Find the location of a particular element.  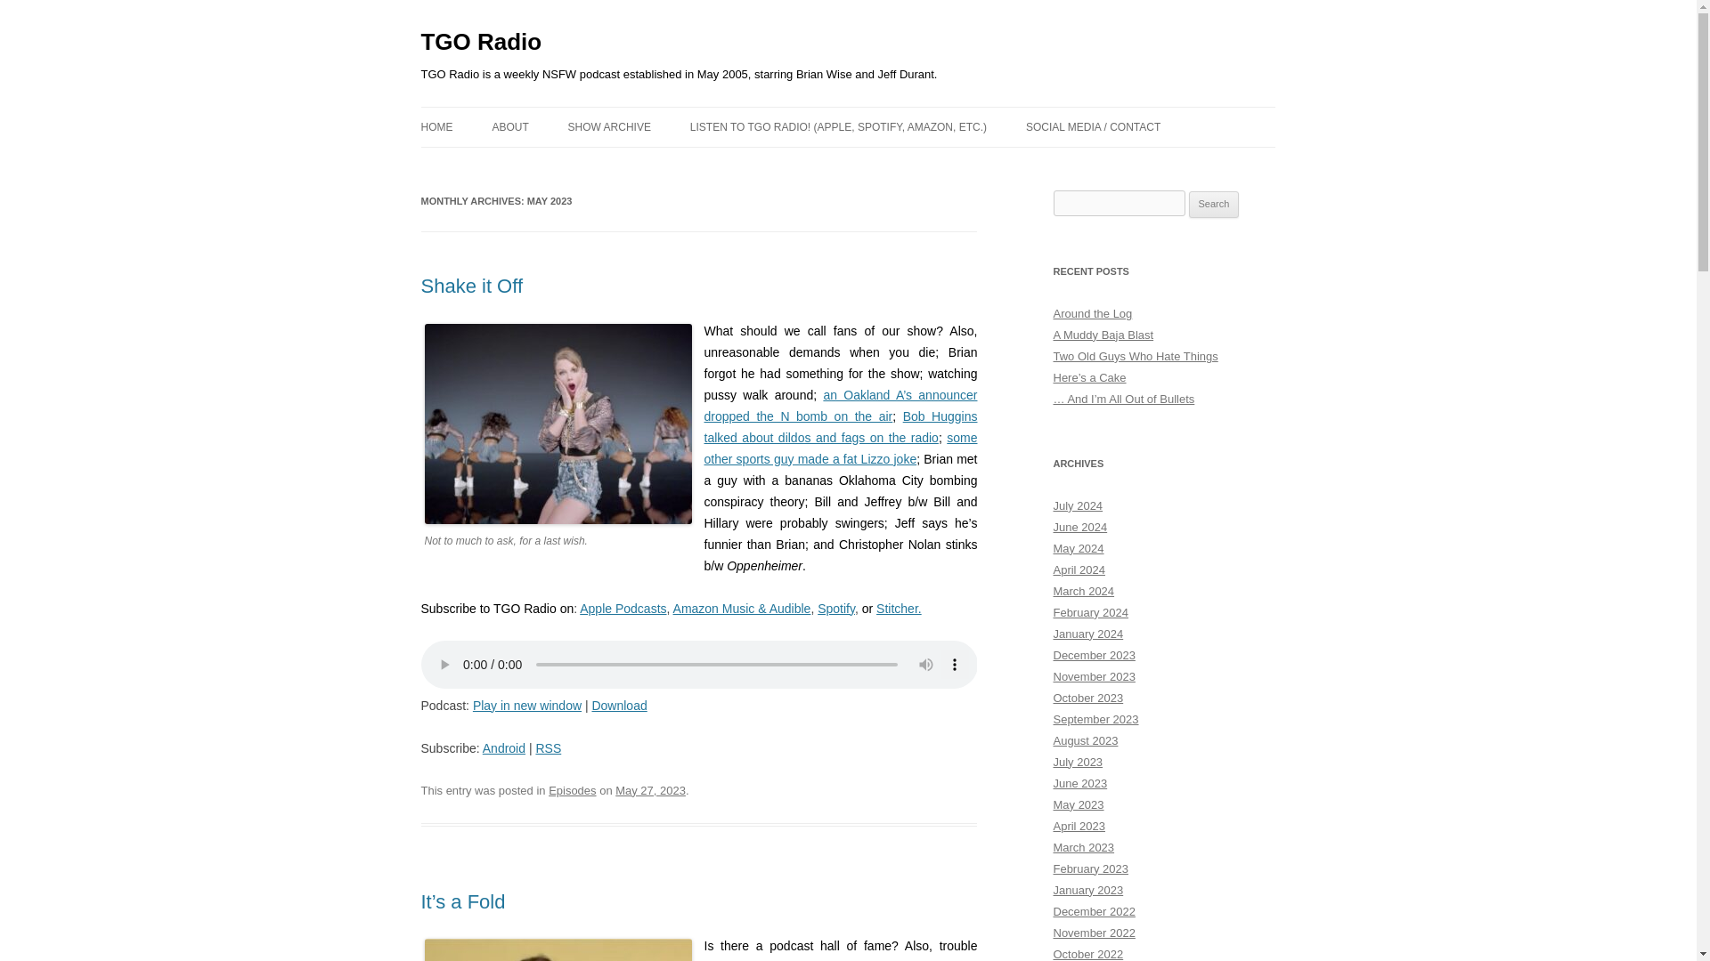

some other sports guy made a fat Lizzo joke is located at coordinates (839, 448).